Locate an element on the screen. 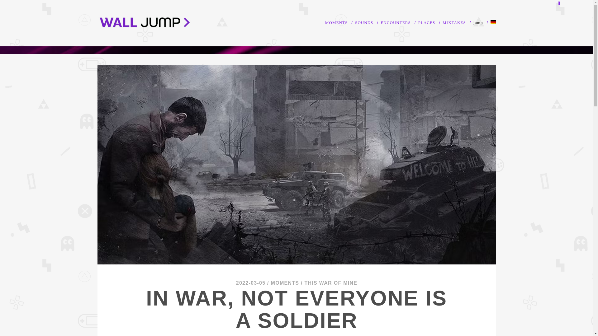 This screenshot has height=336, width=598. MIXTAKES is located at coordinates (454, 22).